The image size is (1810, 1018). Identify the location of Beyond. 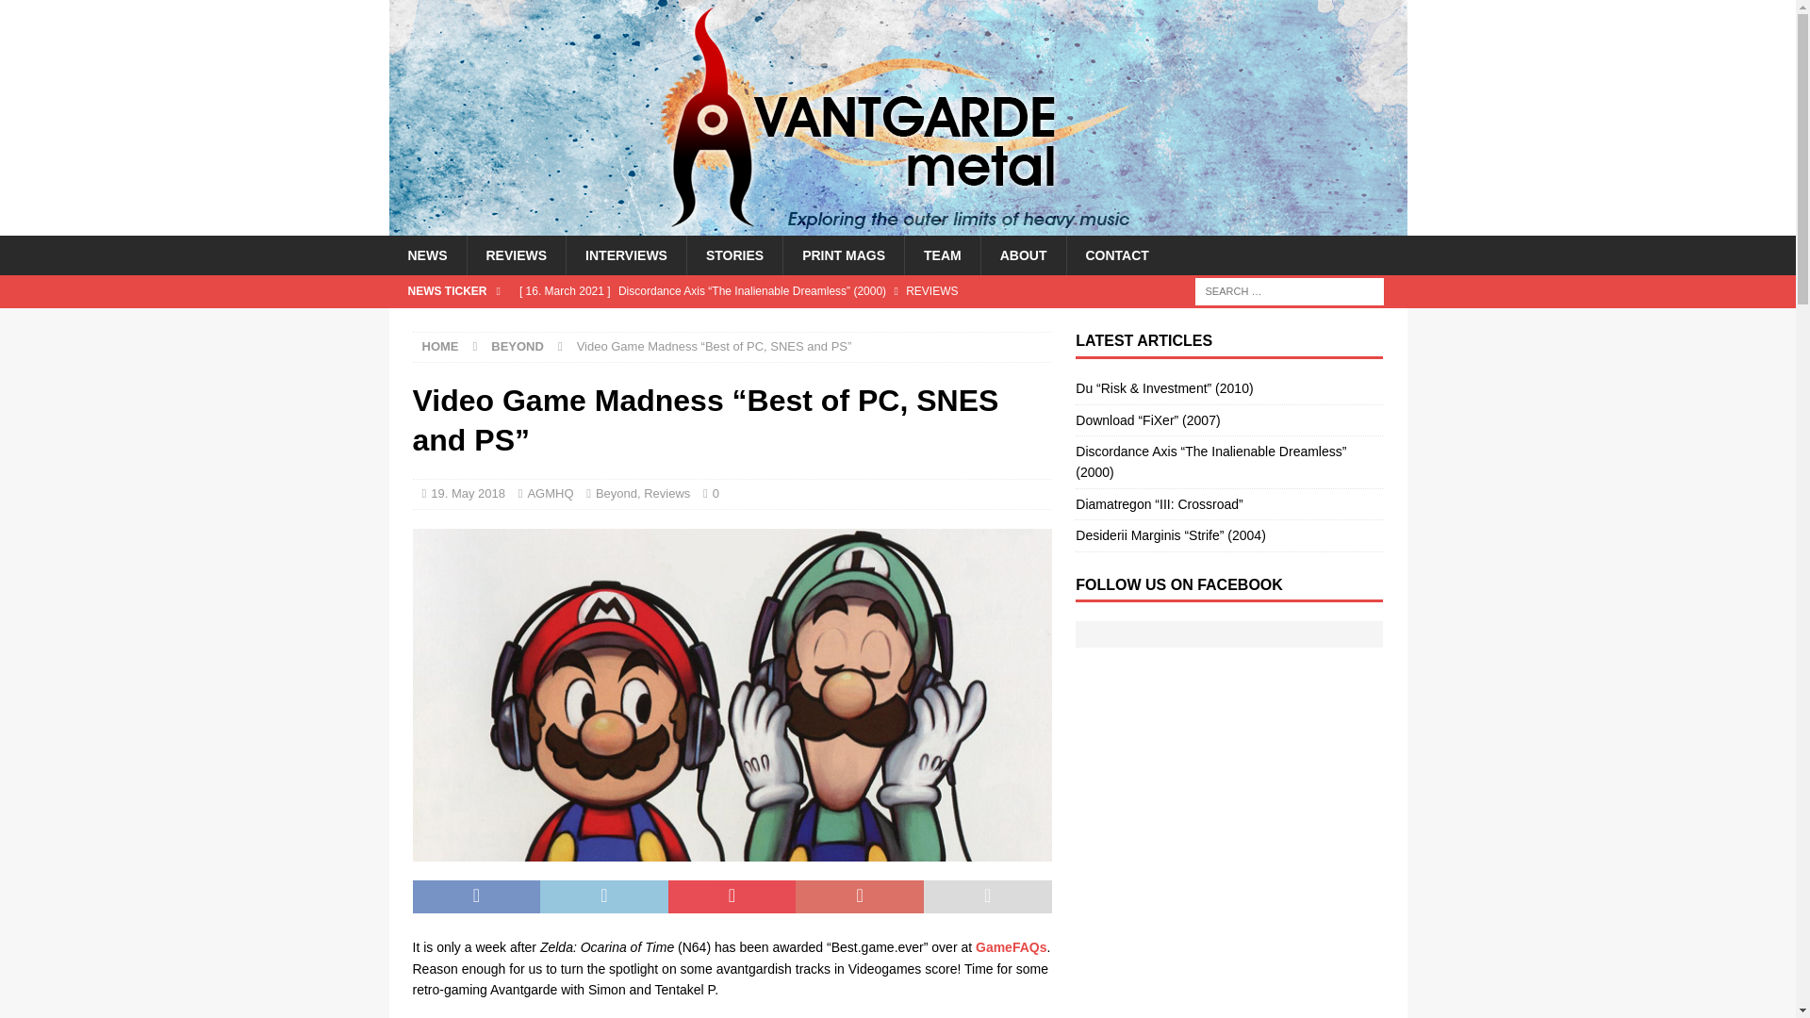
(616, 494).